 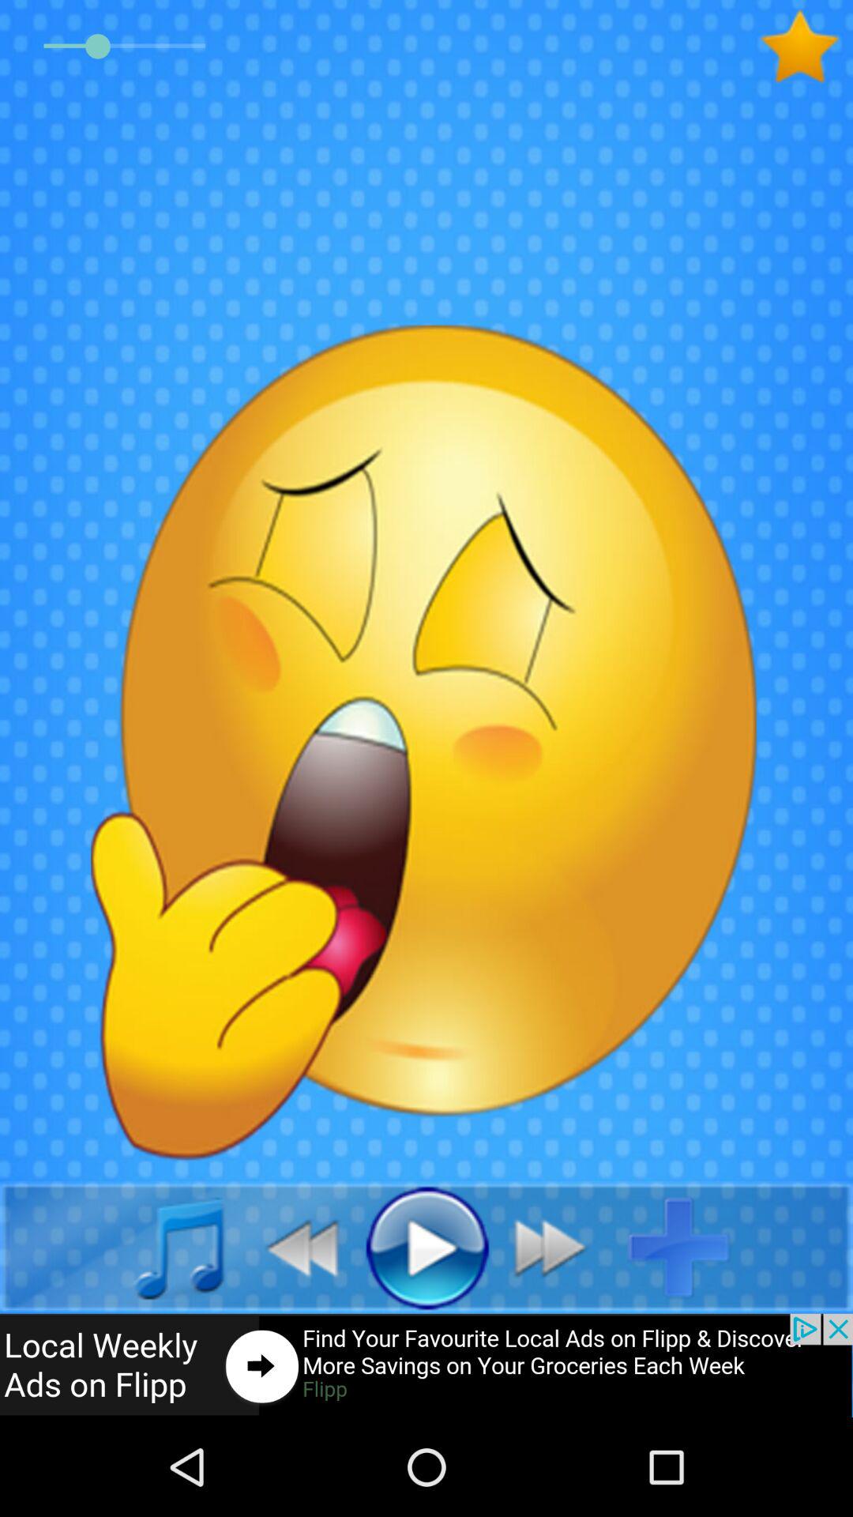 I want to click on go to previous, so click(x=294, y=1247).